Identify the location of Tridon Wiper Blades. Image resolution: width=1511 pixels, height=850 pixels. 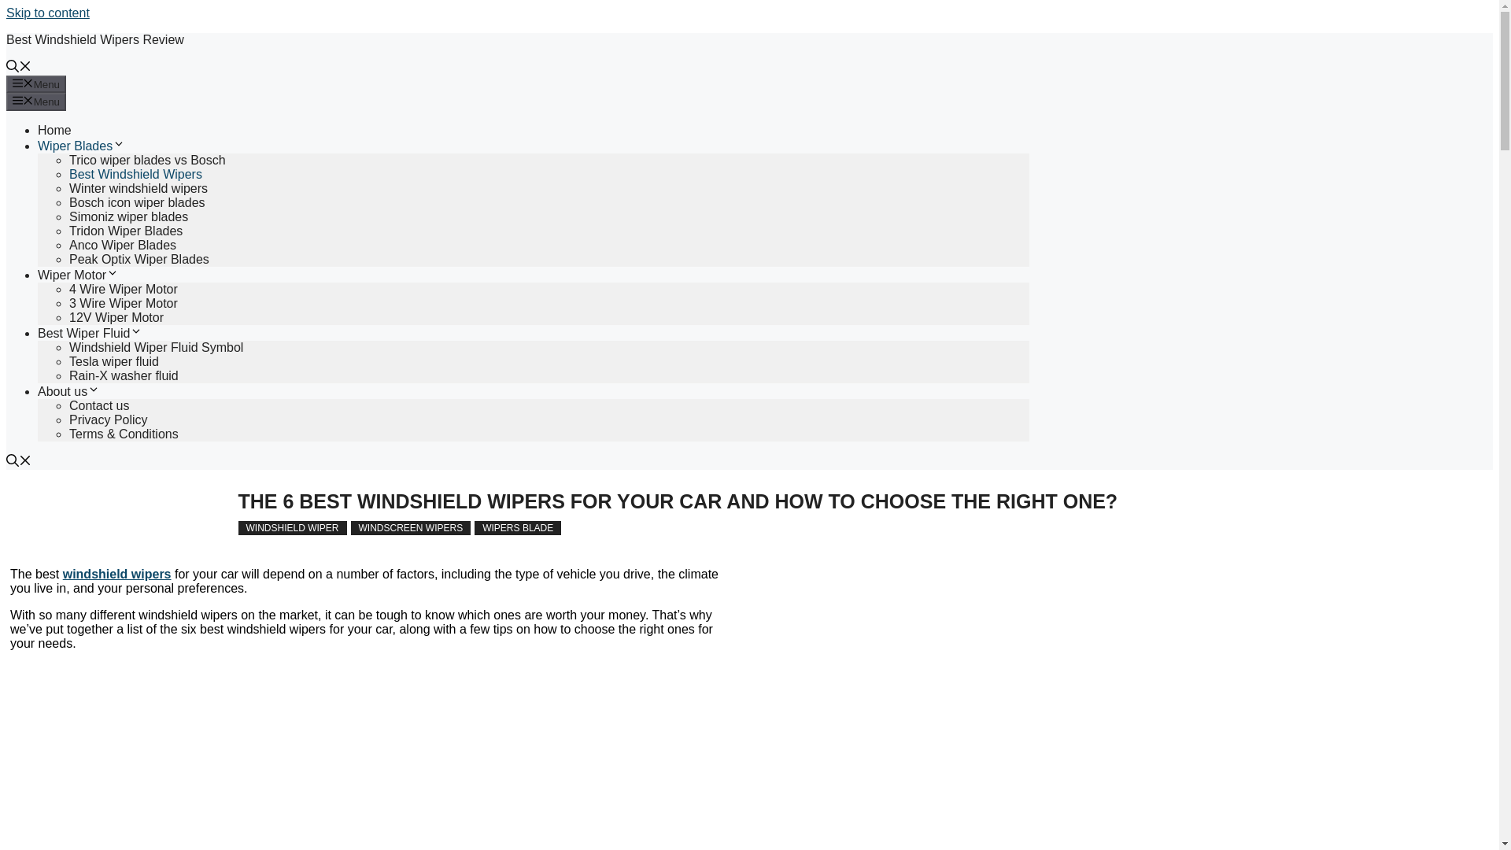
(126, 231).